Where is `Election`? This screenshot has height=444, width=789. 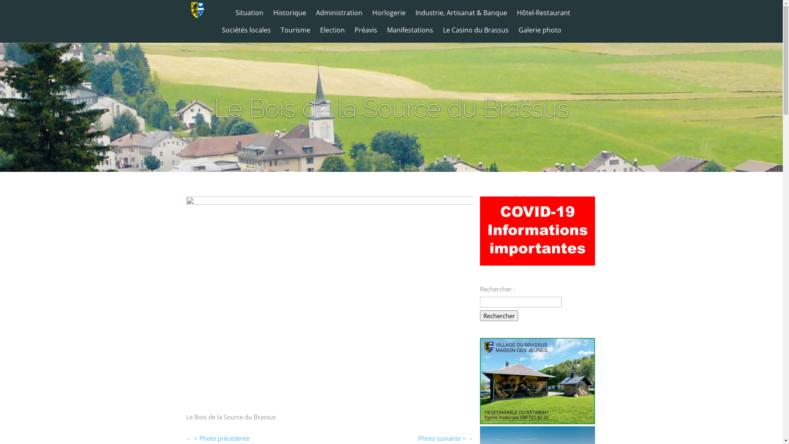 Election is located at coordinates (332, 34).